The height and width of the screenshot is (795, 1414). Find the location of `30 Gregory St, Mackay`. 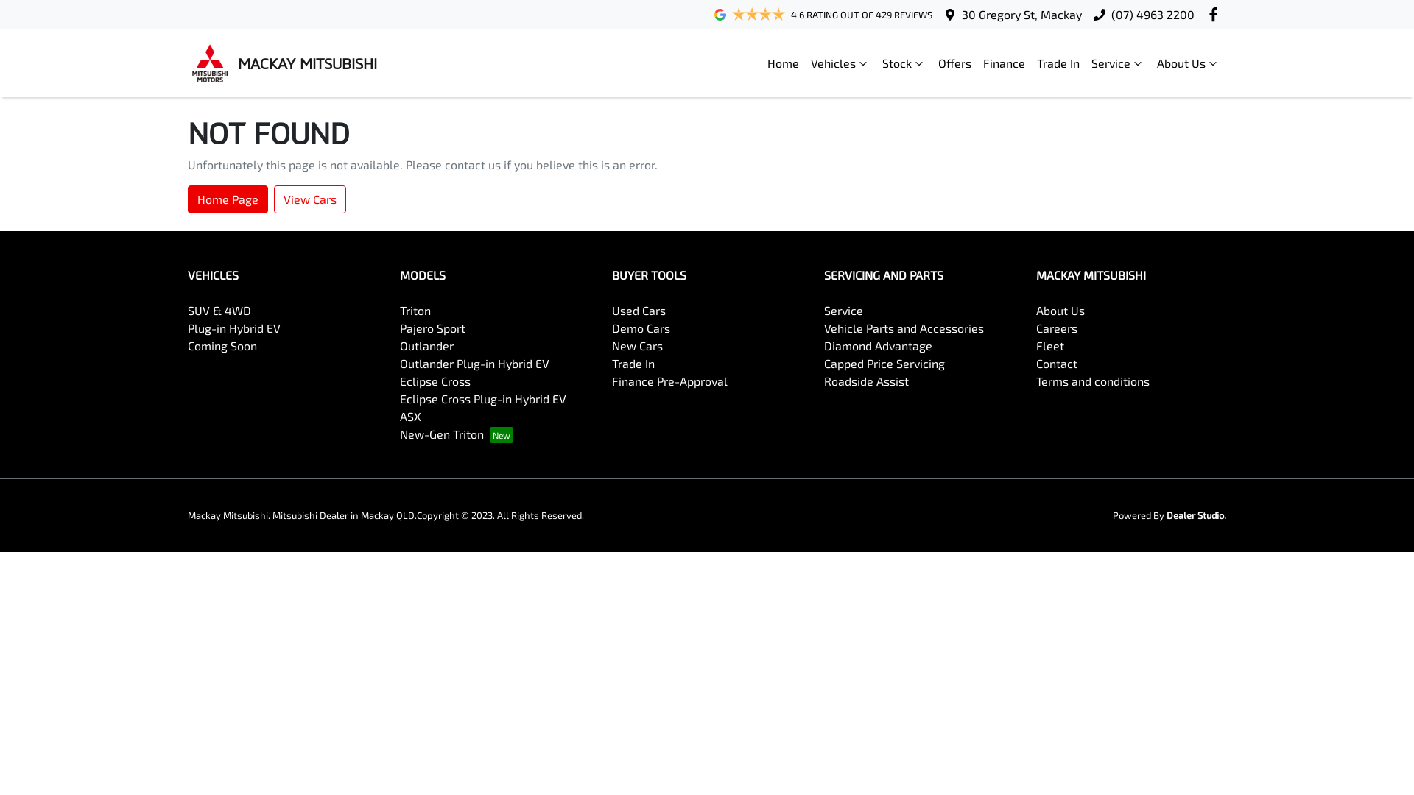

30 Gregory St, Mackay is located at coordinates (1022, 15).